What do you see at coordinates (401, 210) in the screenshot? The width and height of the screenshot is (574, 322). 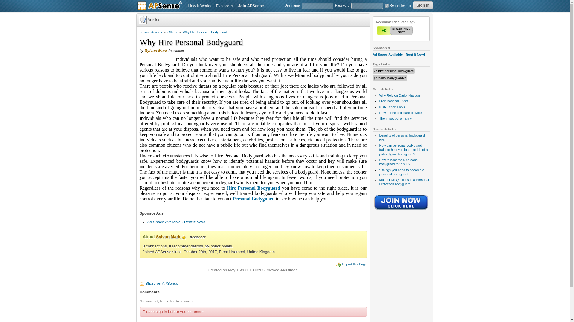 I see `Join APSense Social Network` at bounding box center [401, 210].